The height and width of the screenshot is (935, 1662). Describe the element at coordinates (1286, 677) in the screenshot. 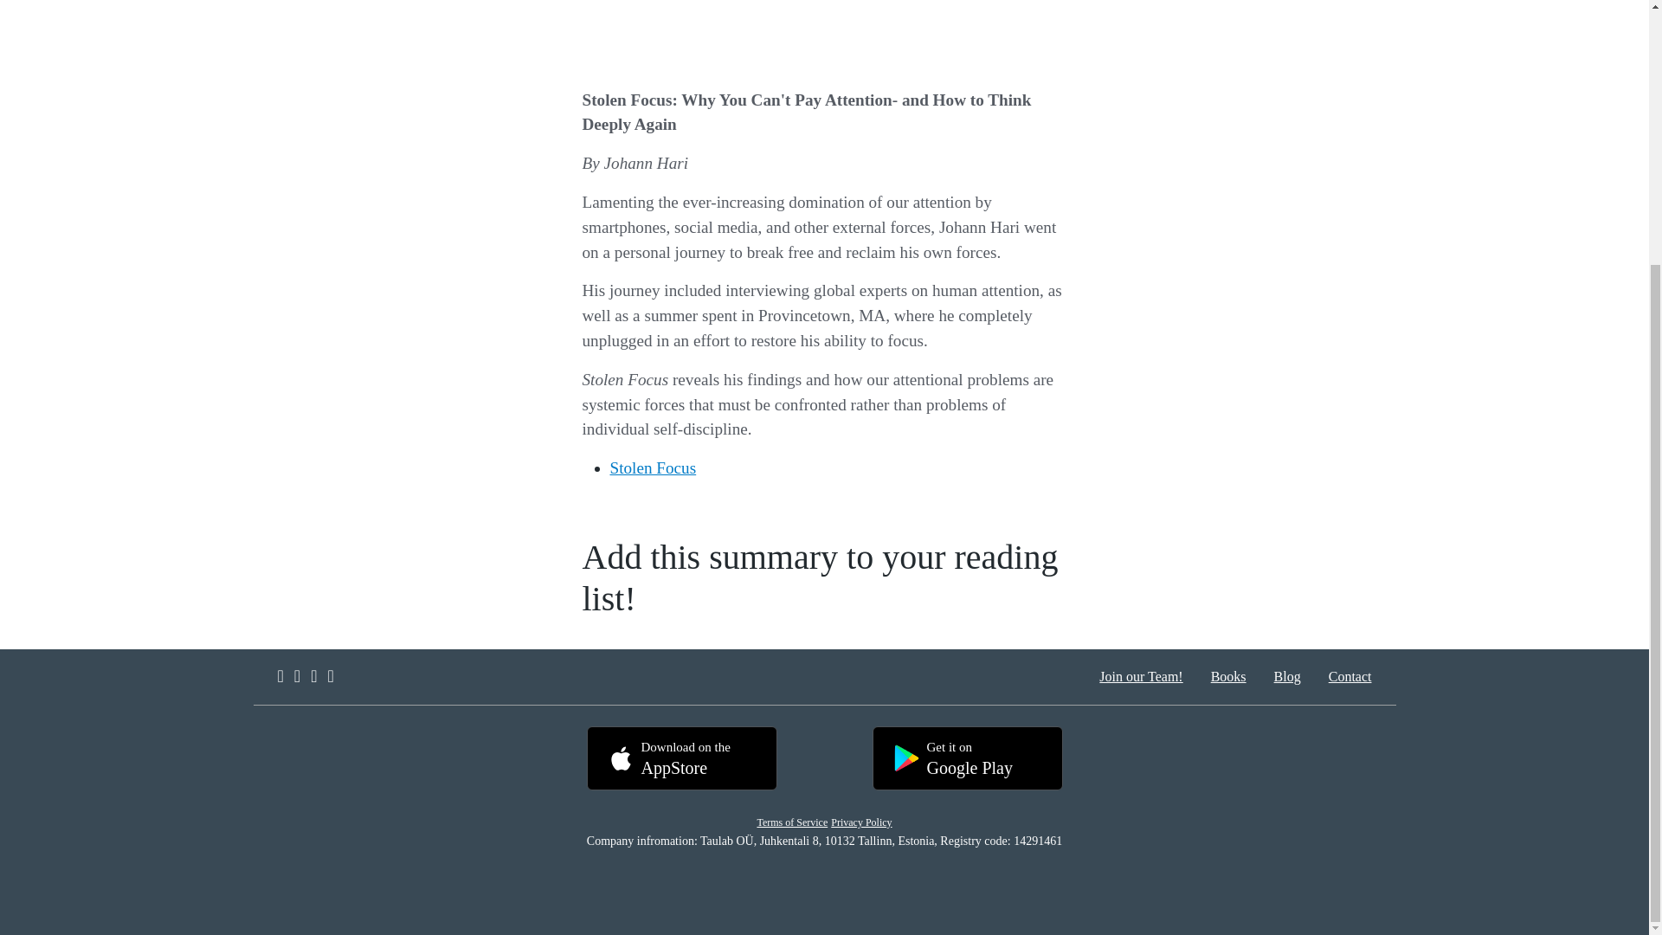

I see `Contact` at that location.